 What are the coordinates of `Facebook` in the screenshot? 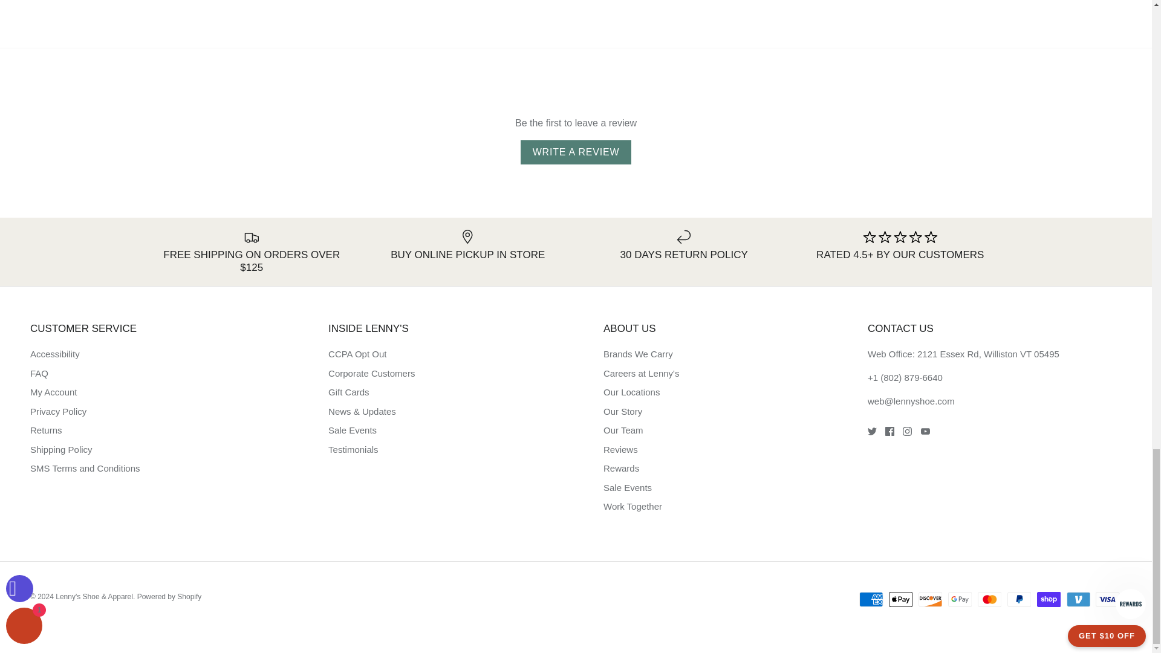 It's located at (889, 432).